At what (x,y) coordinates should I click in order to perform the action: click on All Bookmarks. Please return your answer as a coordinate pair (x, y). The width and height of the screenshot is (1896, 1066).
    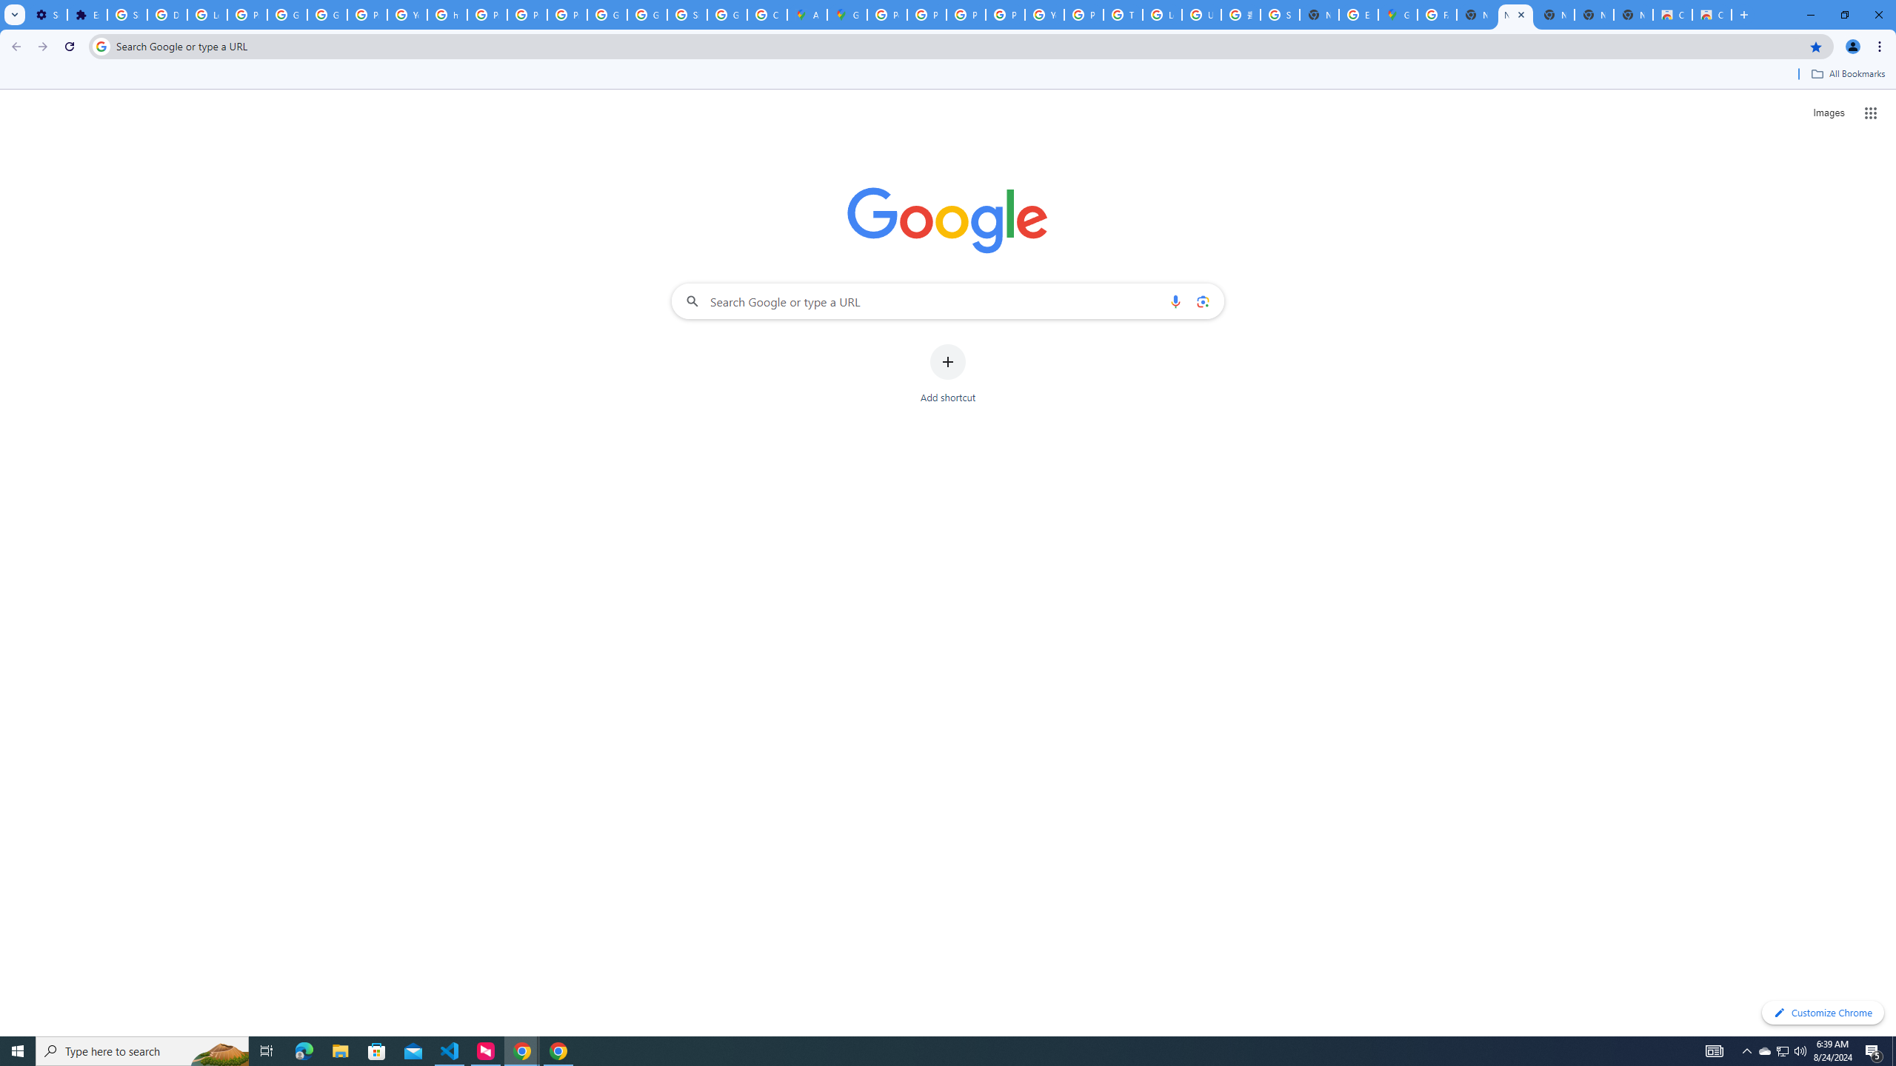
    Looking at the image, I should click on (1847, 74).